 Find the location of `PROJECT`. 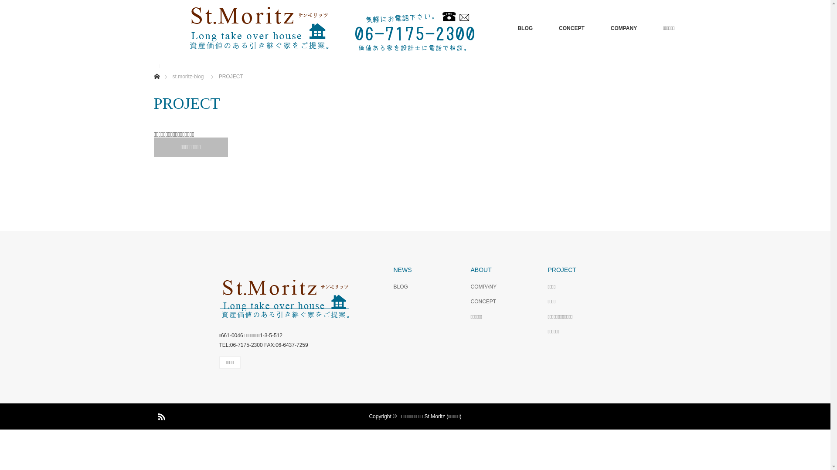

PROJECT is located at coordinates (579, 270).